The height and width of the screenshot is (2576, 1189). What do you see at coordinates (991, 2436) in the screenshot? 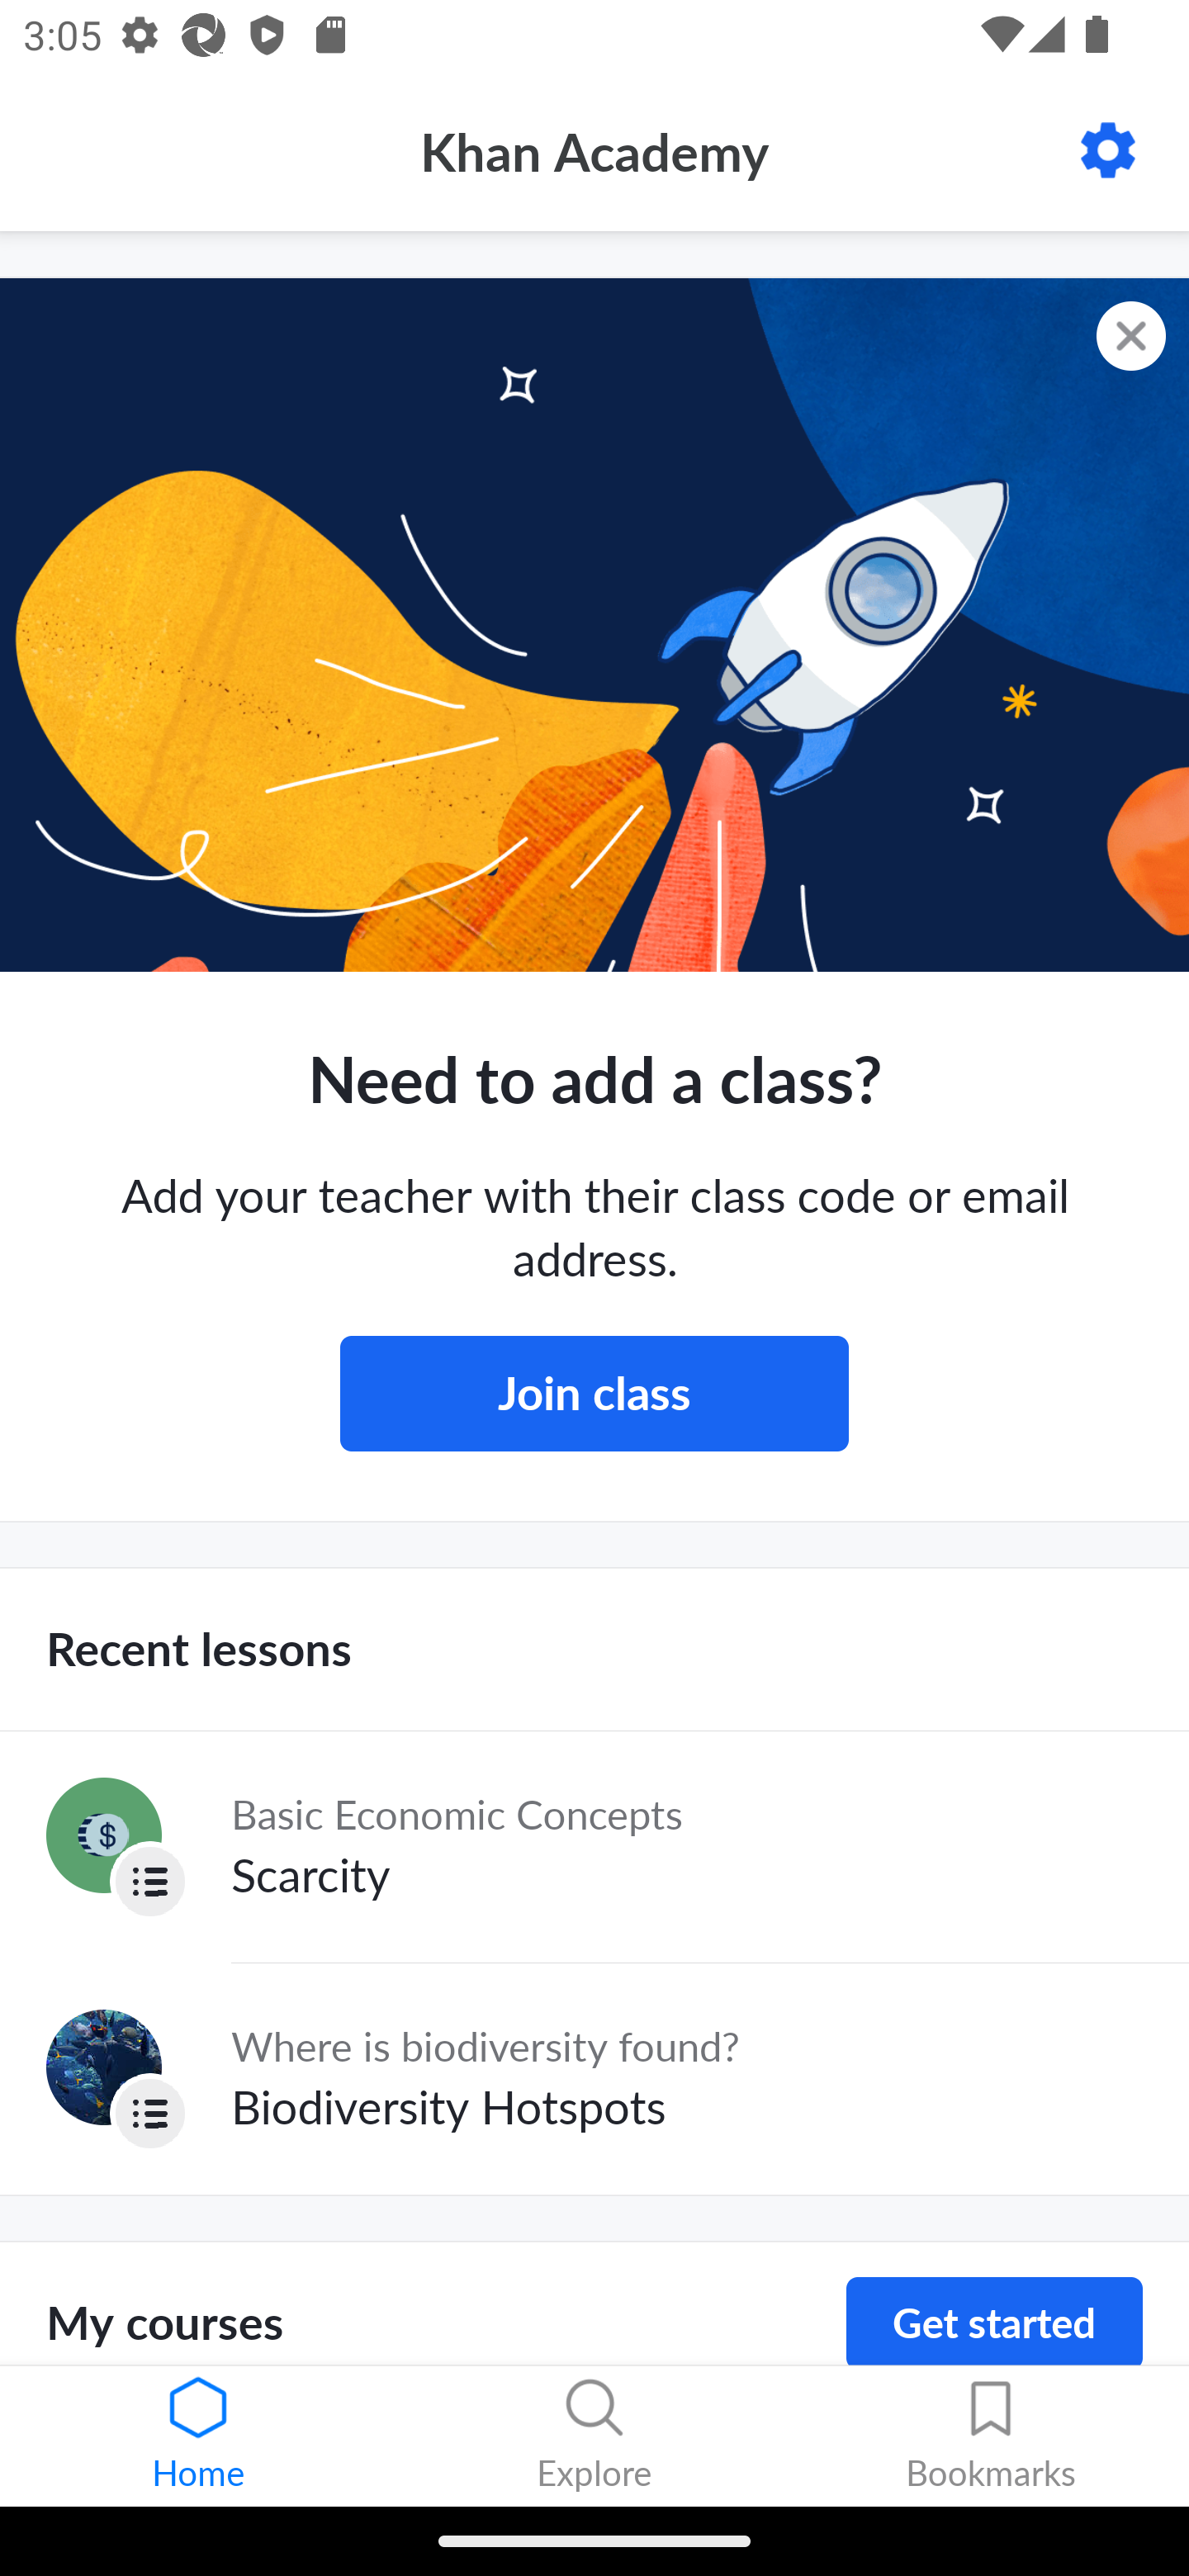
I see `Bookmarks` at bounding box center [991, 2436].